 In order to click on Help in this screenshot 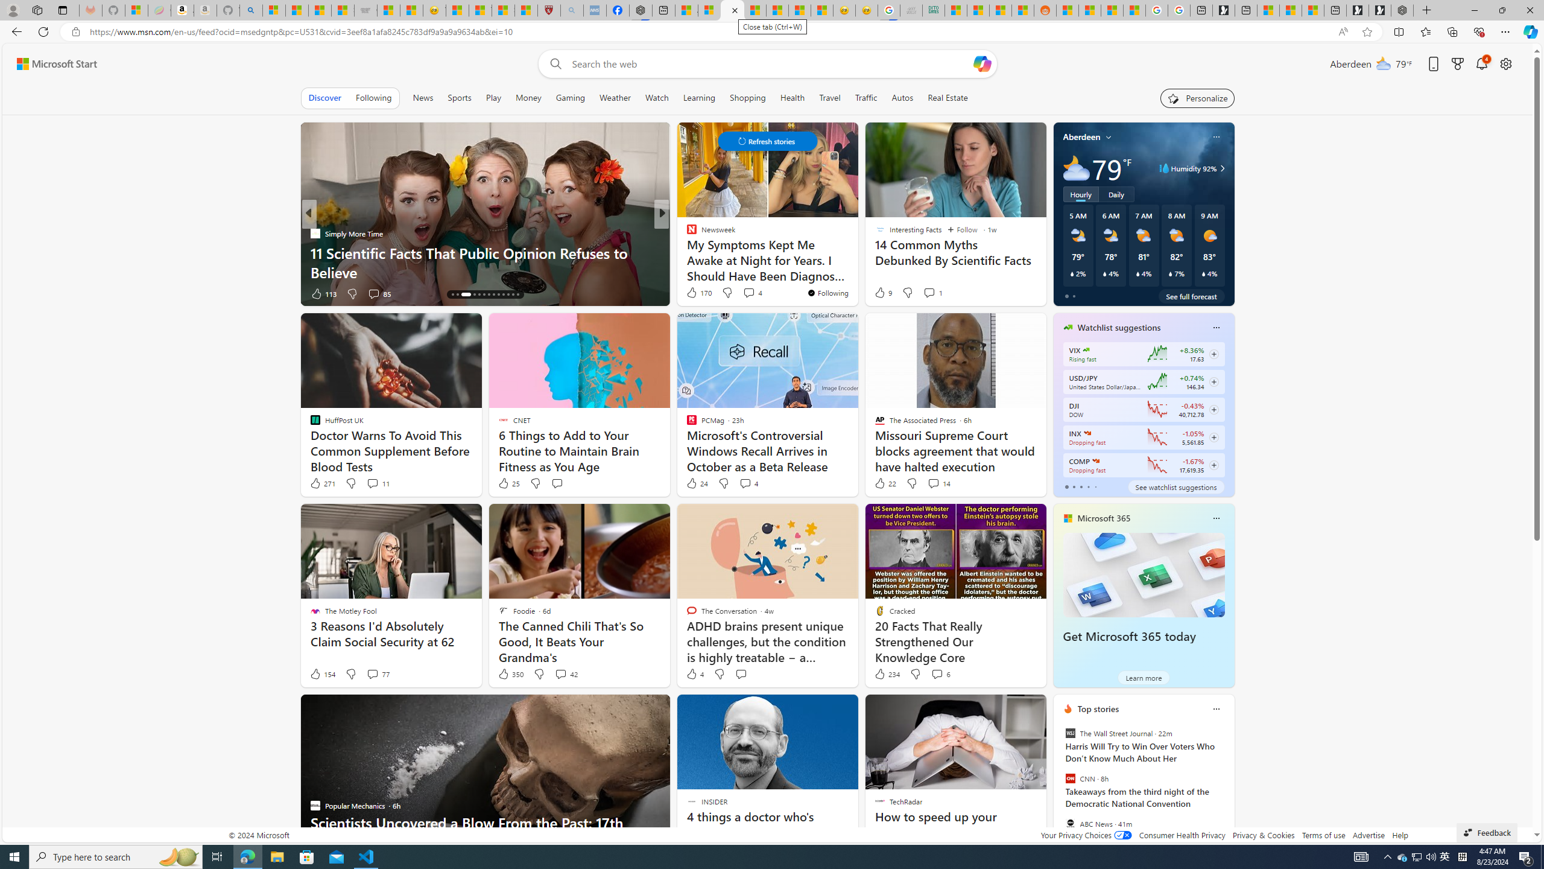, I will do `click(1400, 835)`.